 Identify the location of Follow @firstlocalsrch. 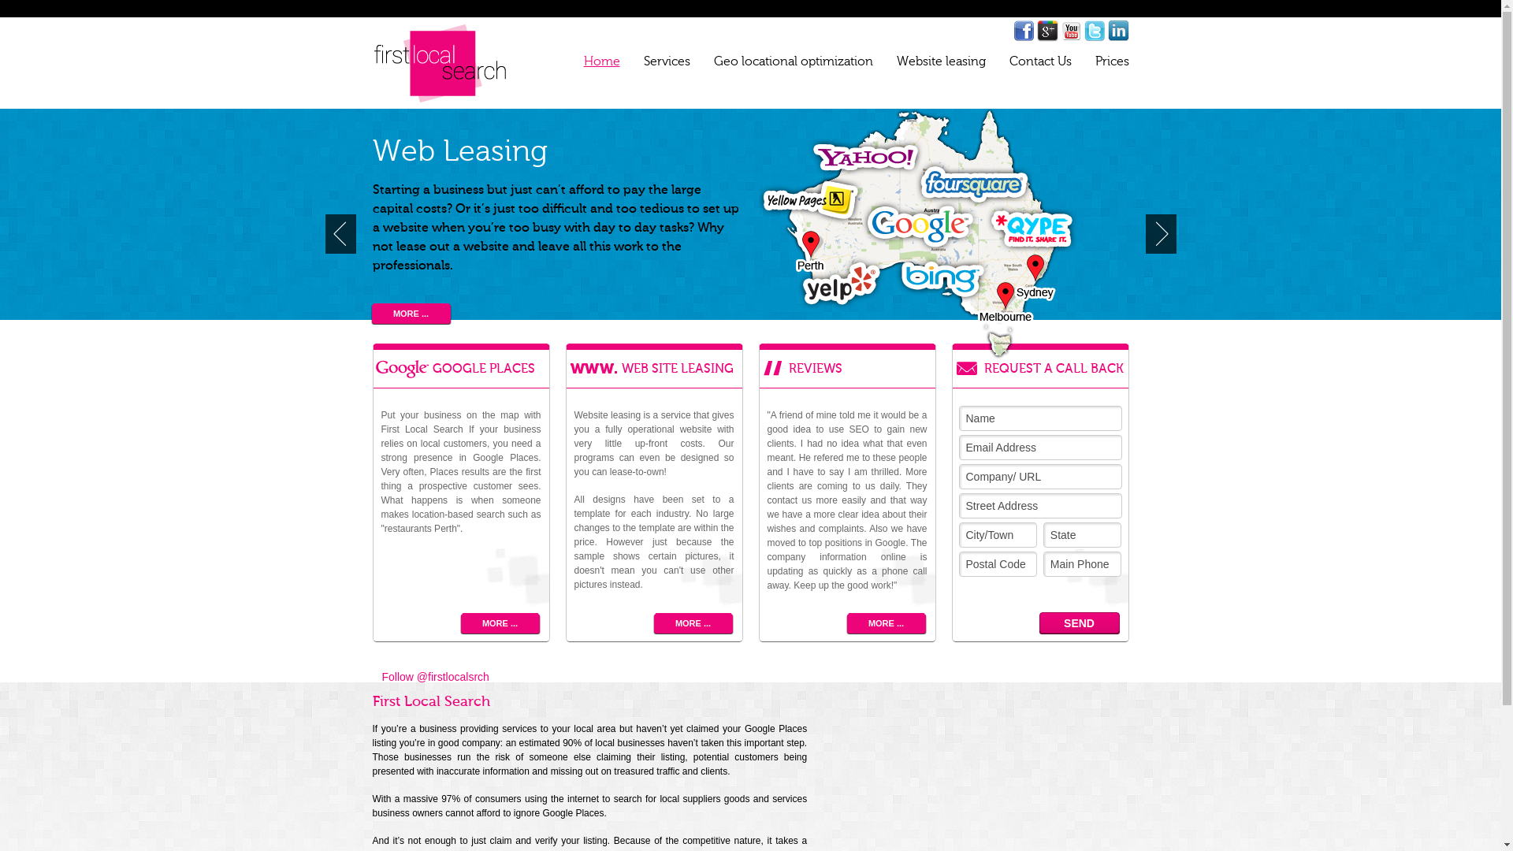
(435, 677).